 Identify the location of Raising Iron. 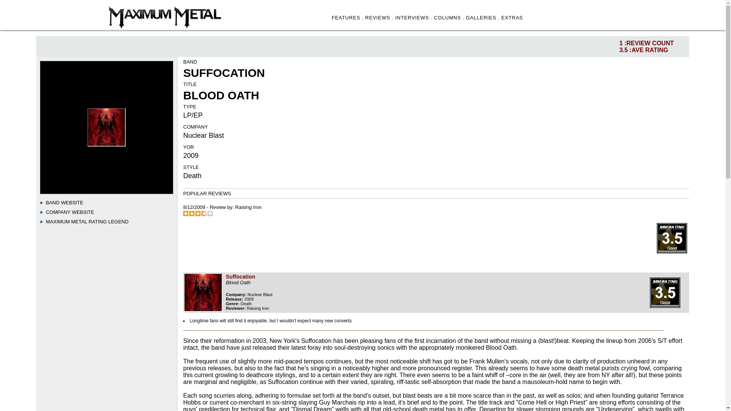
(248, 207).